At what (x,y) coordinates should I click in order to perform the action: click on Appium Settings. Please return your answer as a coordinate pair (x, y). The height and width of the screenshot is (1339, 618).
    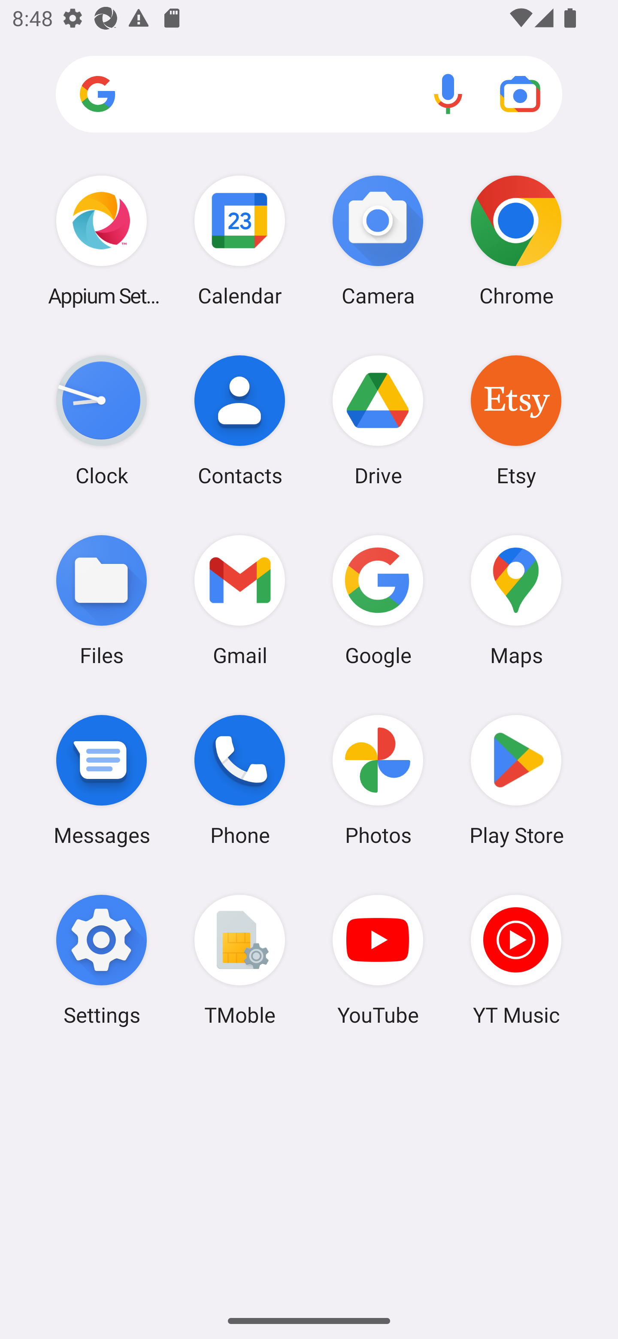
    Looking at the image, I should click on (101, 240).